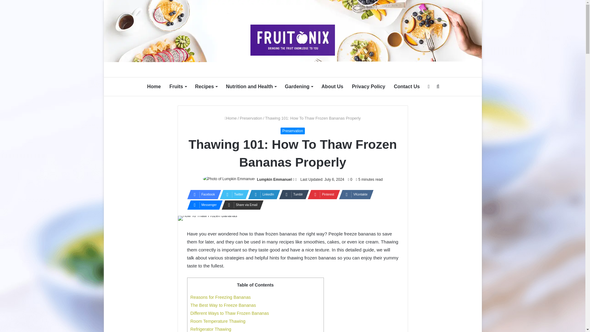 The height and width of the screenshot is (332, 590). What do you see at coordinates (241, 205) in the screenshot?
I see `Share via Email` at bounding box center [241, 205].